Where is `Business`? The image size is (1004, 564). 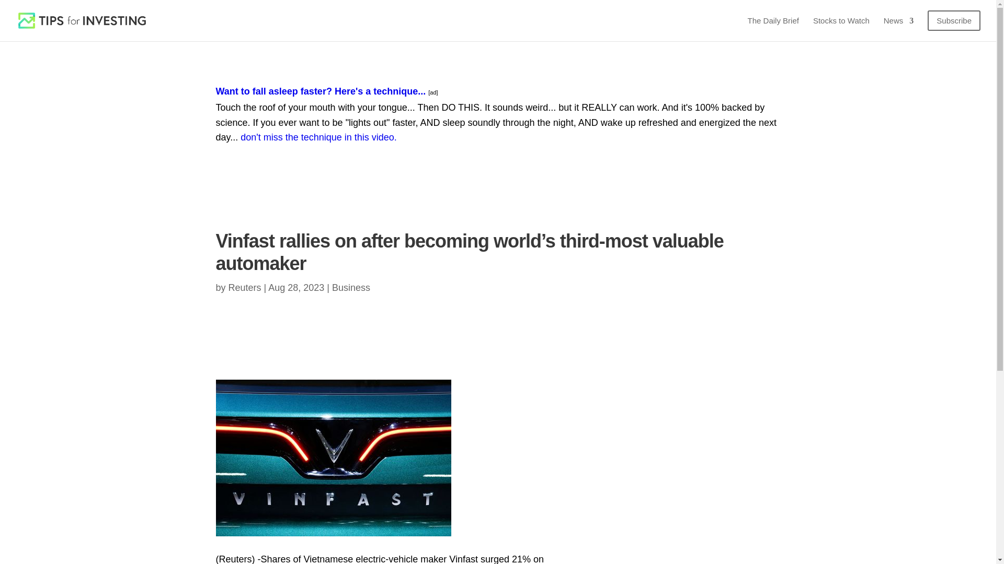
Business is located at coordinates (351, 287).